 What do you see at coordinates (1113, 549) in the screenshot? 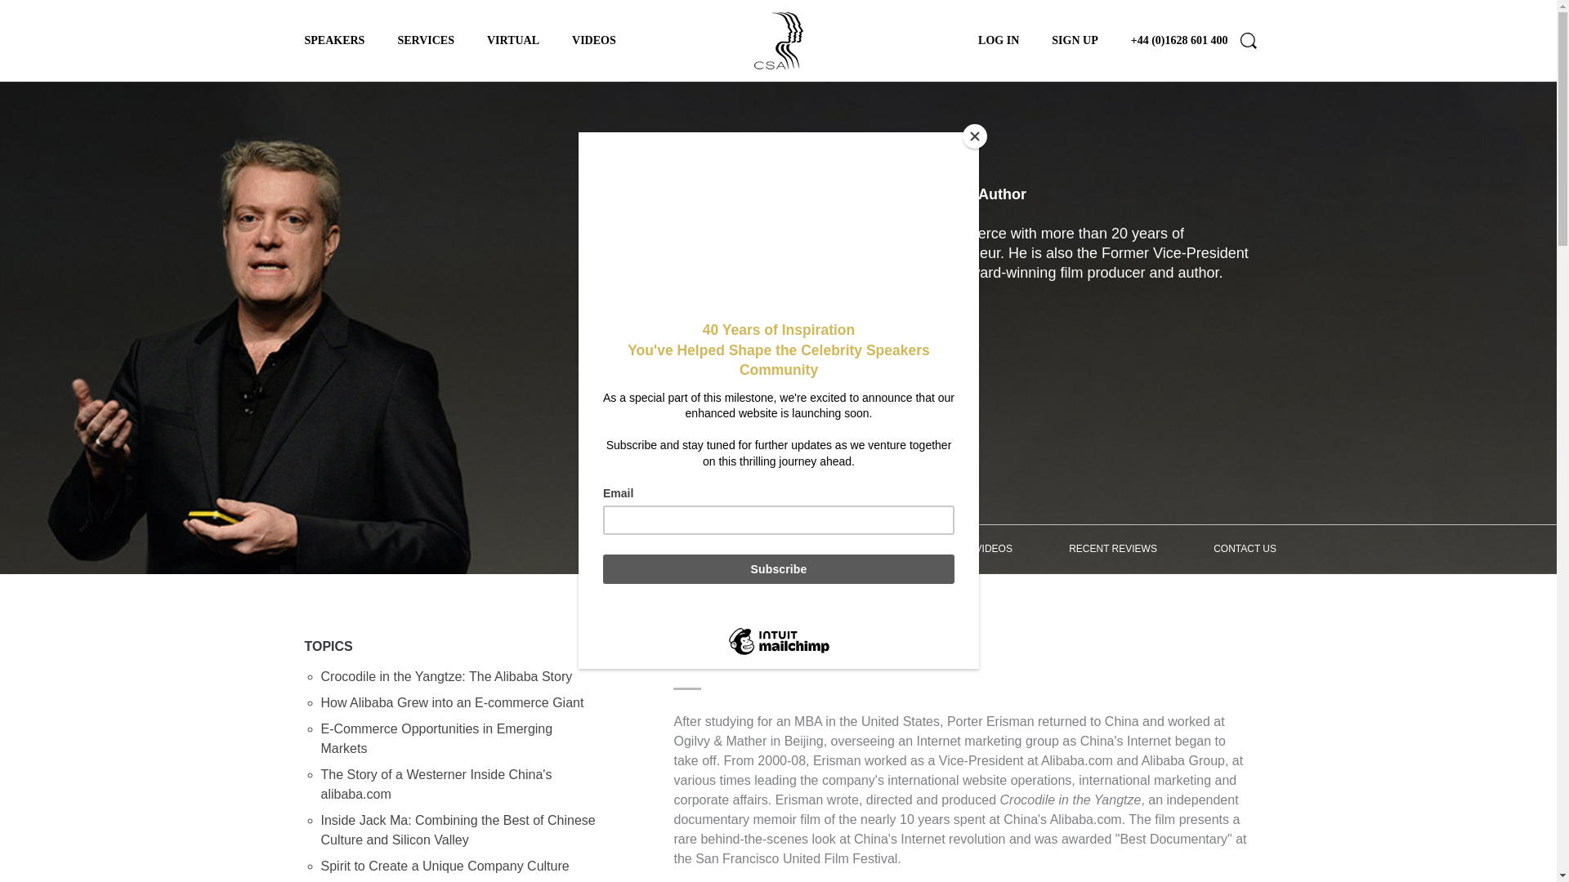
I see `RECENT REVIEWS` at bounding box center [1113, 549].